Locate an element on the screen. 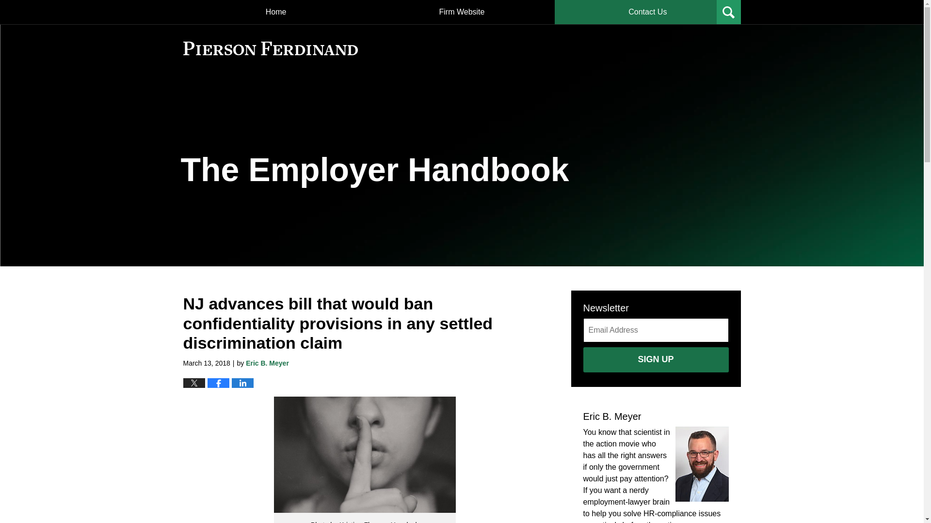 Image resolution: width=931 pixels, height=523 pixels. Contact Us is located at coordinates (647, 12).